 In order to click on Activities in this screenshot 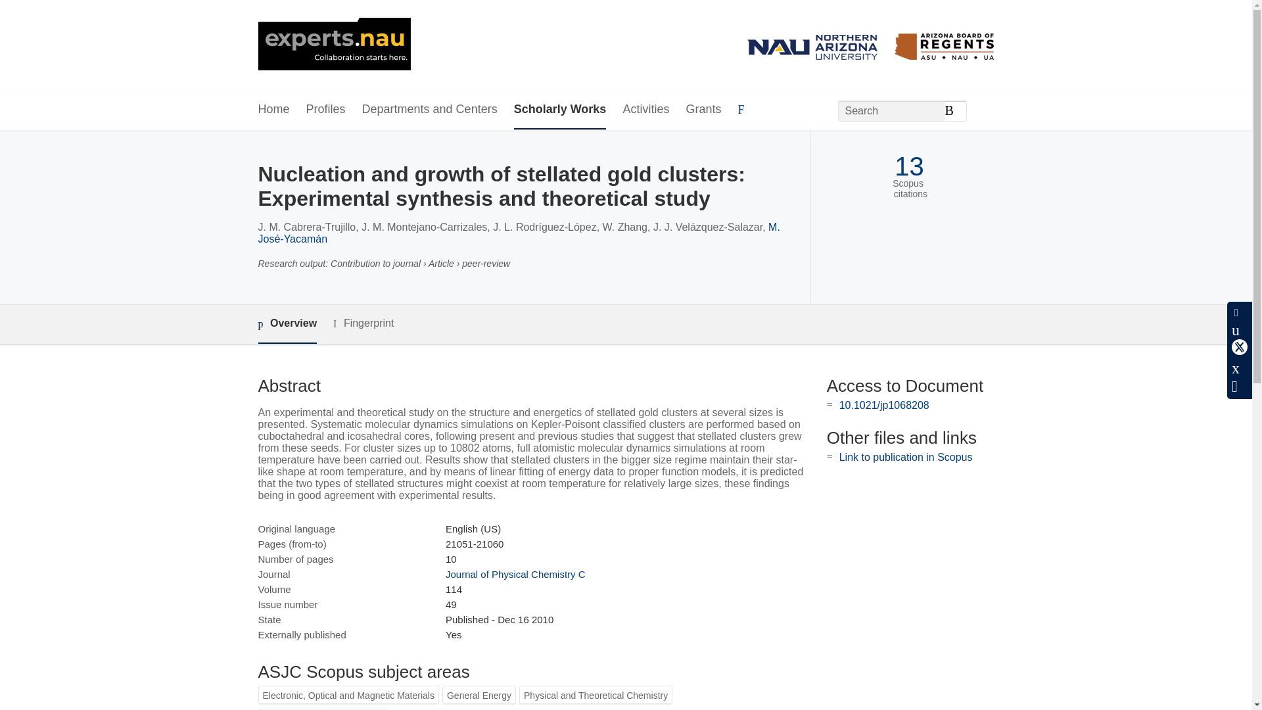, I will do `click(645, 110)`.